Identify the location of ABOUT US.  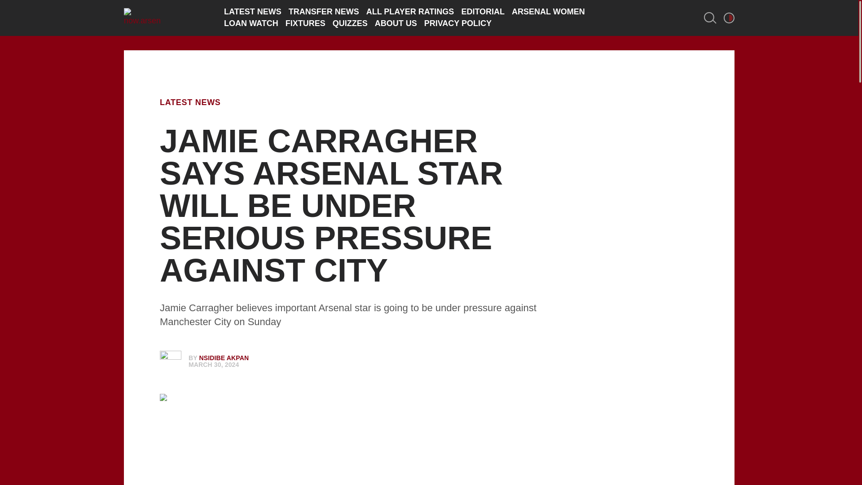
(396, 23).